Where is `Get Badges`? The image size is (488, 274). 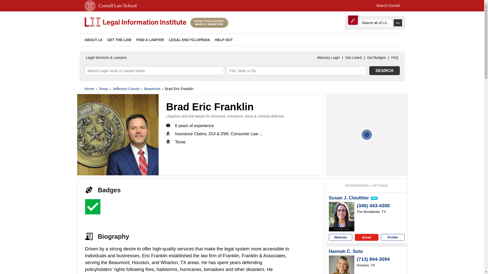 Get Badges is located at coordinates (376, 58).